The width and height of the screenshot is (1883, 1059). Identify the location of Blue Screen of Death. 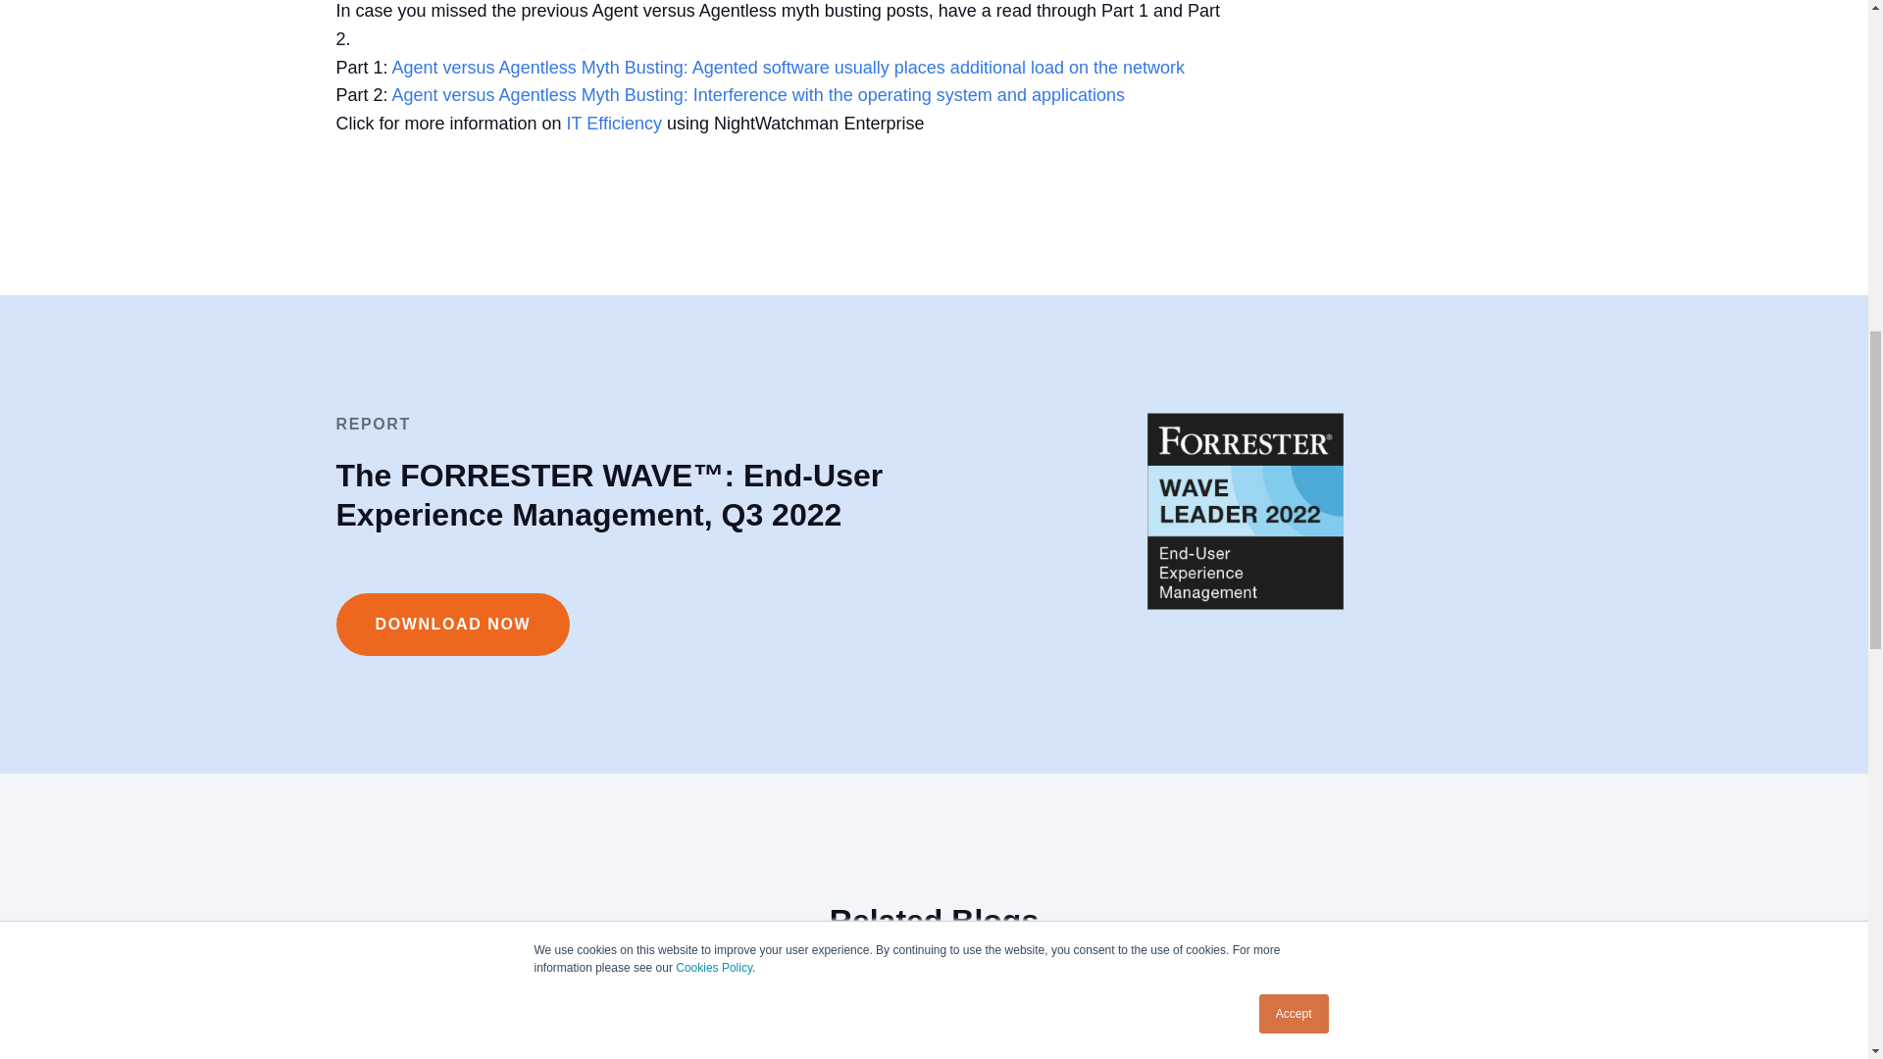
(934, 1012).